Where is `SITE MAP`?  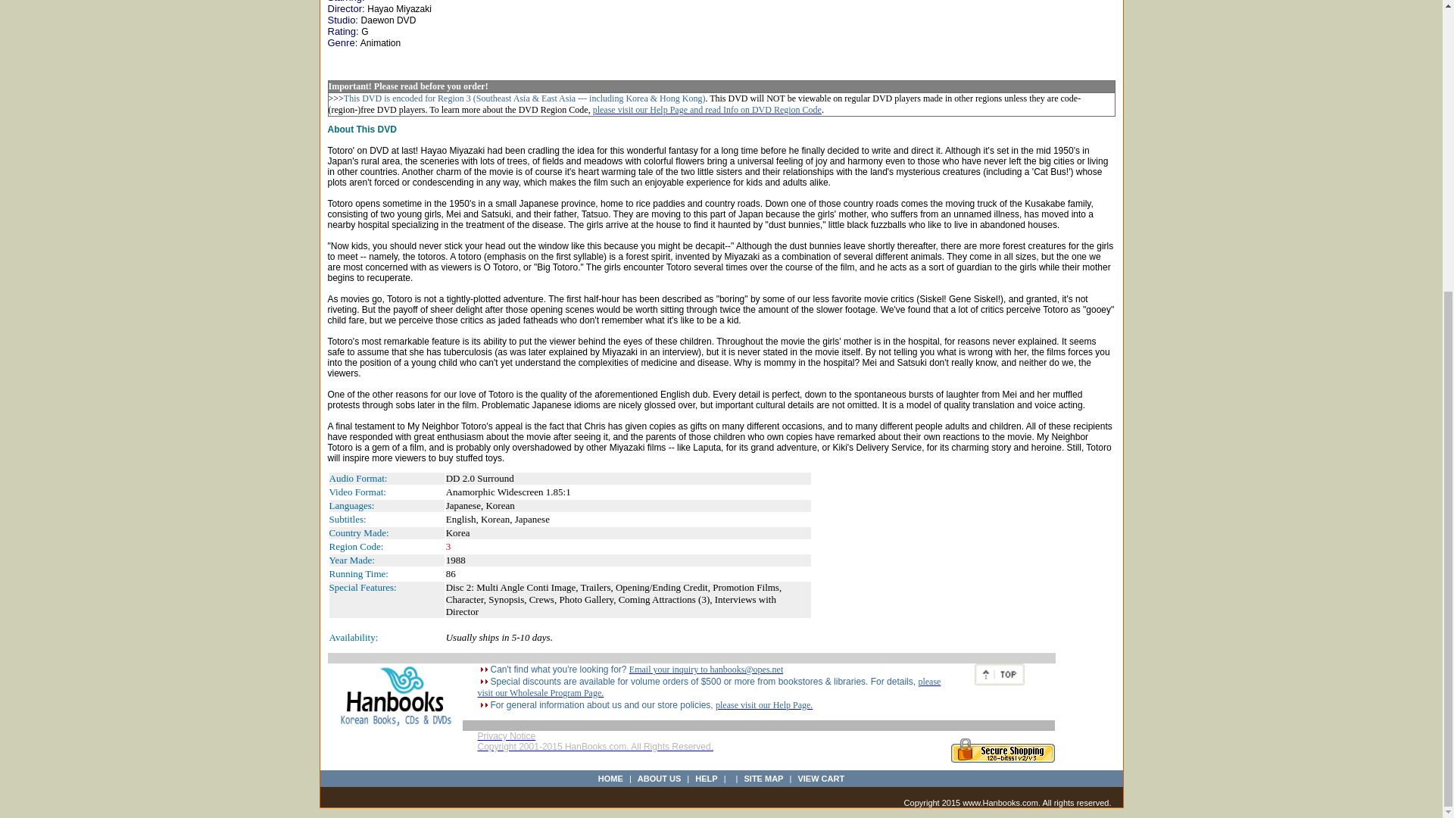
SITE MAP is located at coordinates (763, 778).